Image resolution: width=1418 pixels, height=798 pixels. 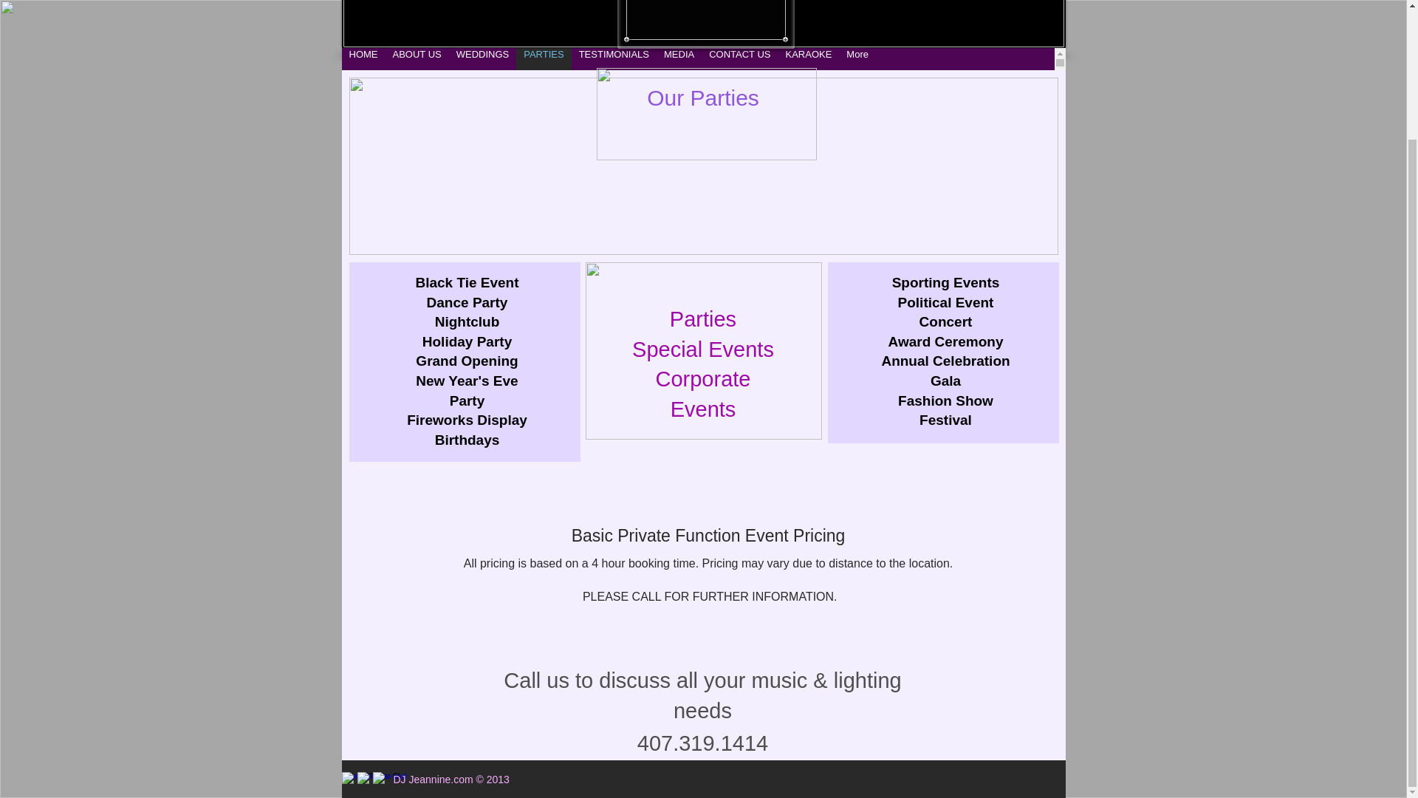 I want to click on MEDIA, so click(x=679, y=59).